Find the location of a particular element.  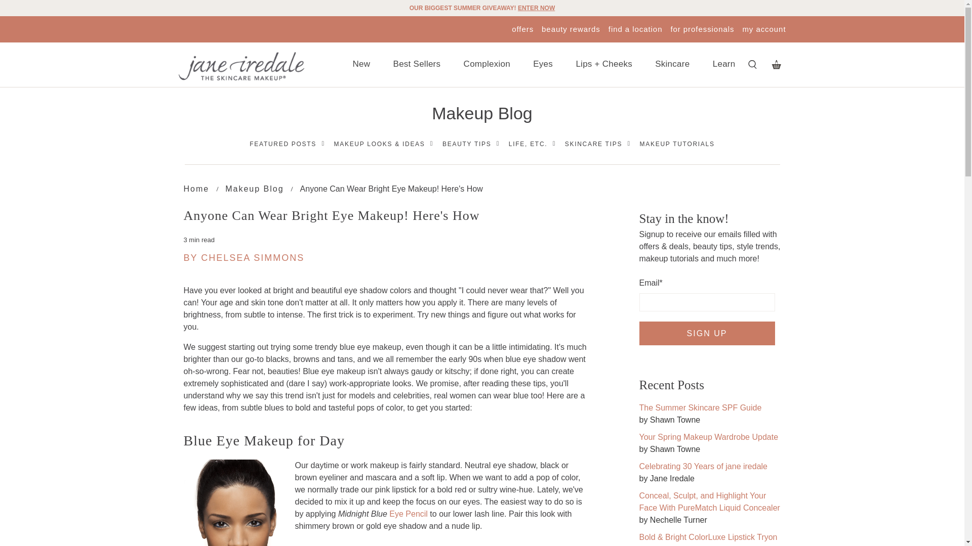

OUR BIGGEST SUMMER GIVEAWAY! ENTER NOW is located at coordinates (482, 8).